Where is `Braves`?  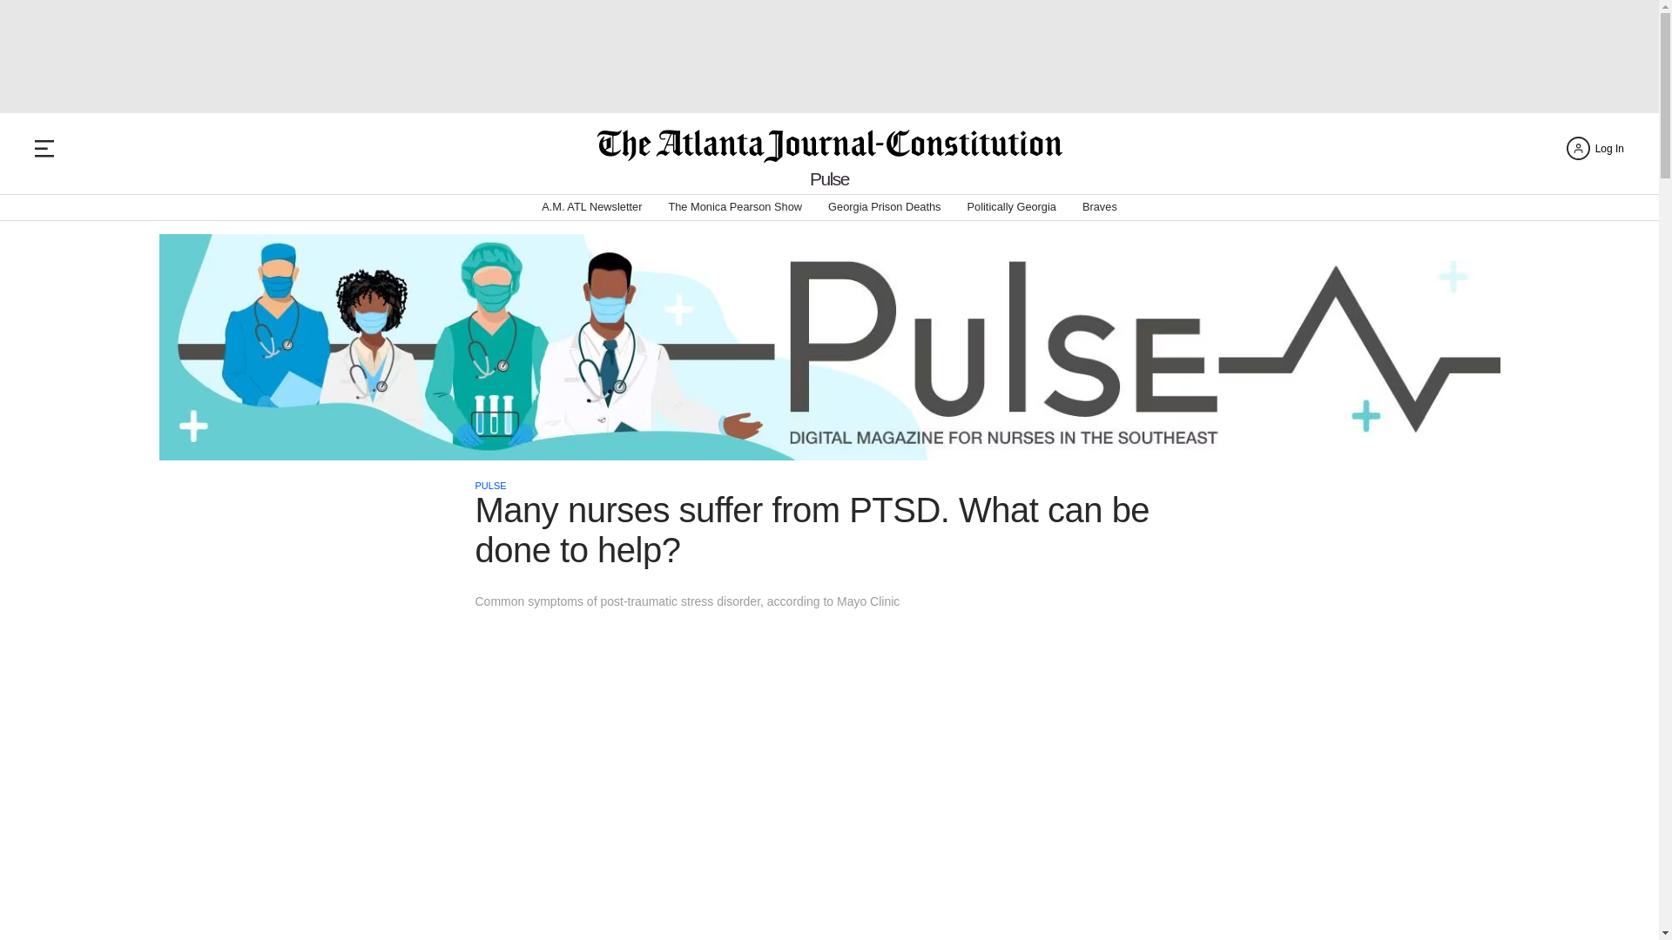
Braves is located at coordinates (1099, 207).